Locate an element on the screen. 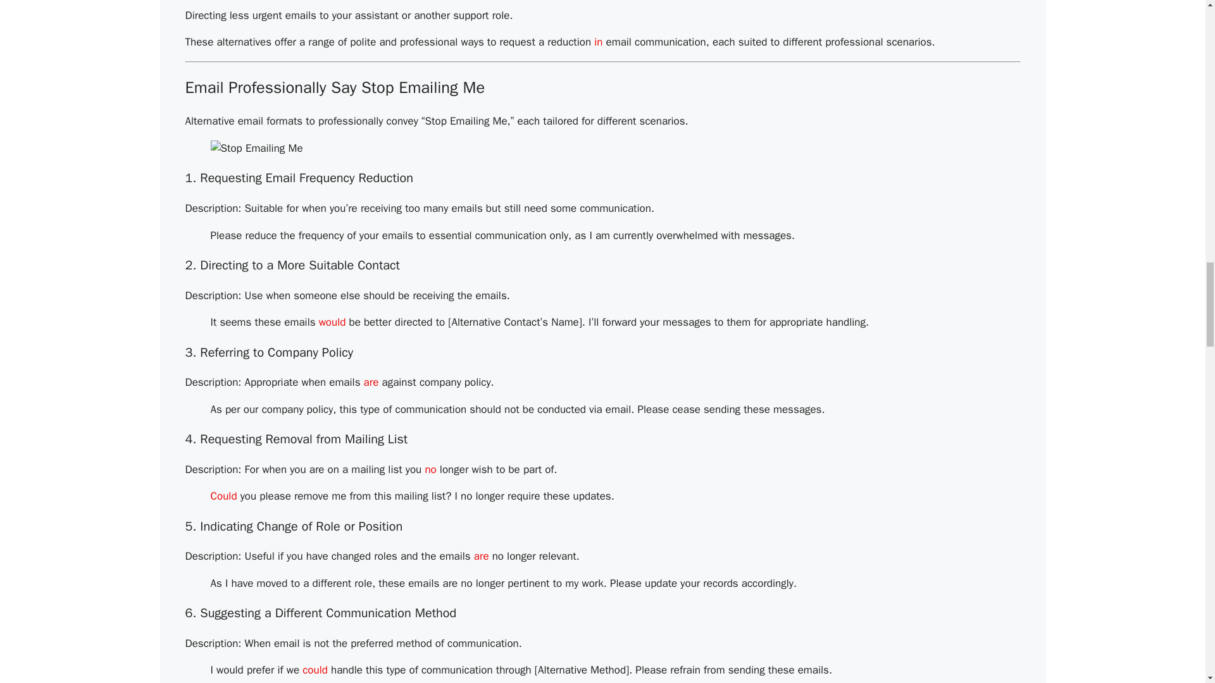 The width and height of the screenshot is (1215, 683). would is located at coordinates (332, 321).